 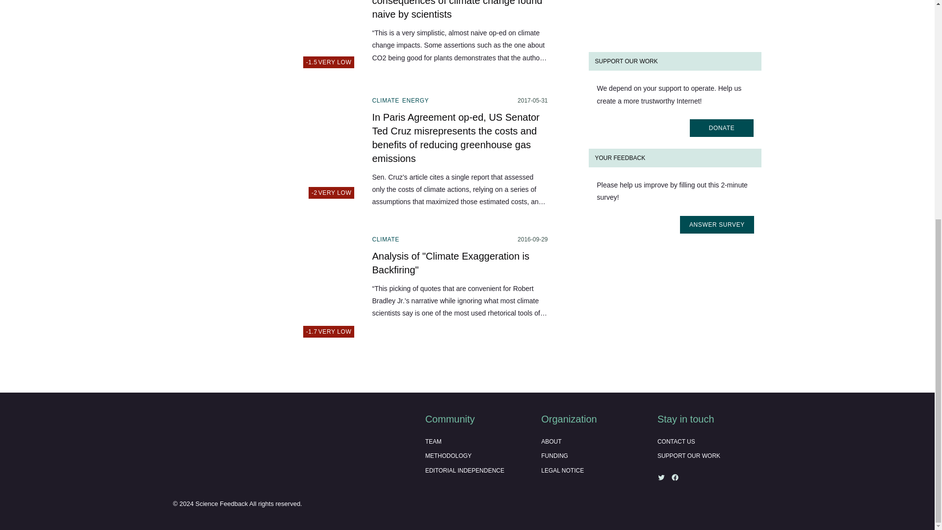 I want to click on DONATE, so click(x=266, y=290).